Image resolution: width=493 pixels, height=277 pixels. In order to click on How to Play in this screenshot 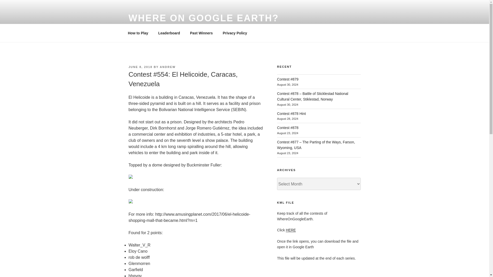, I will do `click(138, 33)`.